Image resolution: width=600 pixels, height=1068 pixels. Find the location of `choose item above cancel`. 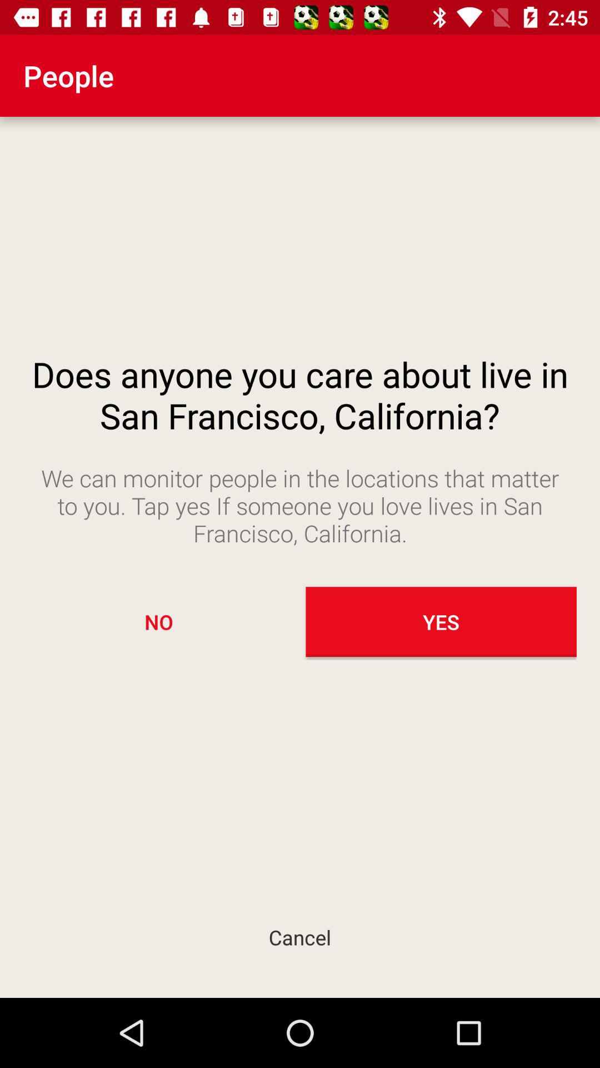

choose item above cancel is located at coordinates (159, 622).